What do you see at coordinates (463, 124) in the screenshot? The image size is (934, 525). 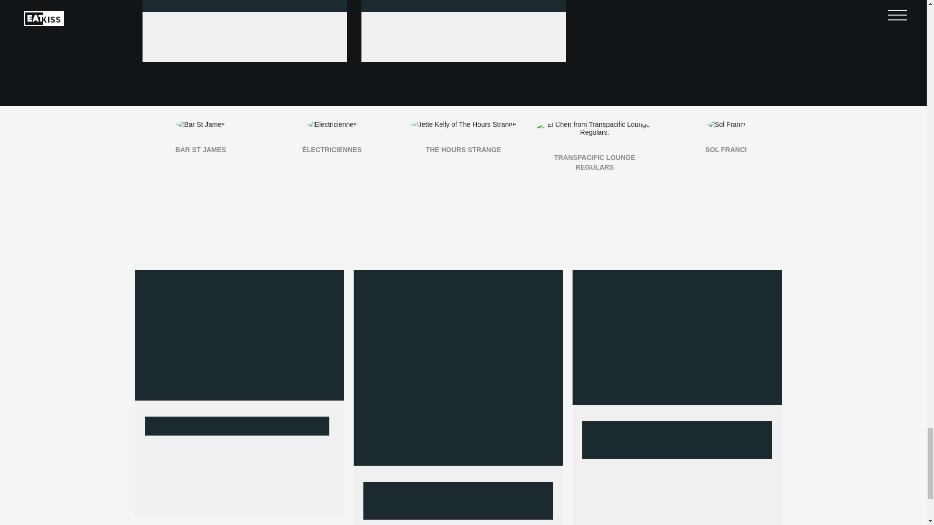 I see `Jette Kelly of The Hours Strange` at bounding box center [463, 124].